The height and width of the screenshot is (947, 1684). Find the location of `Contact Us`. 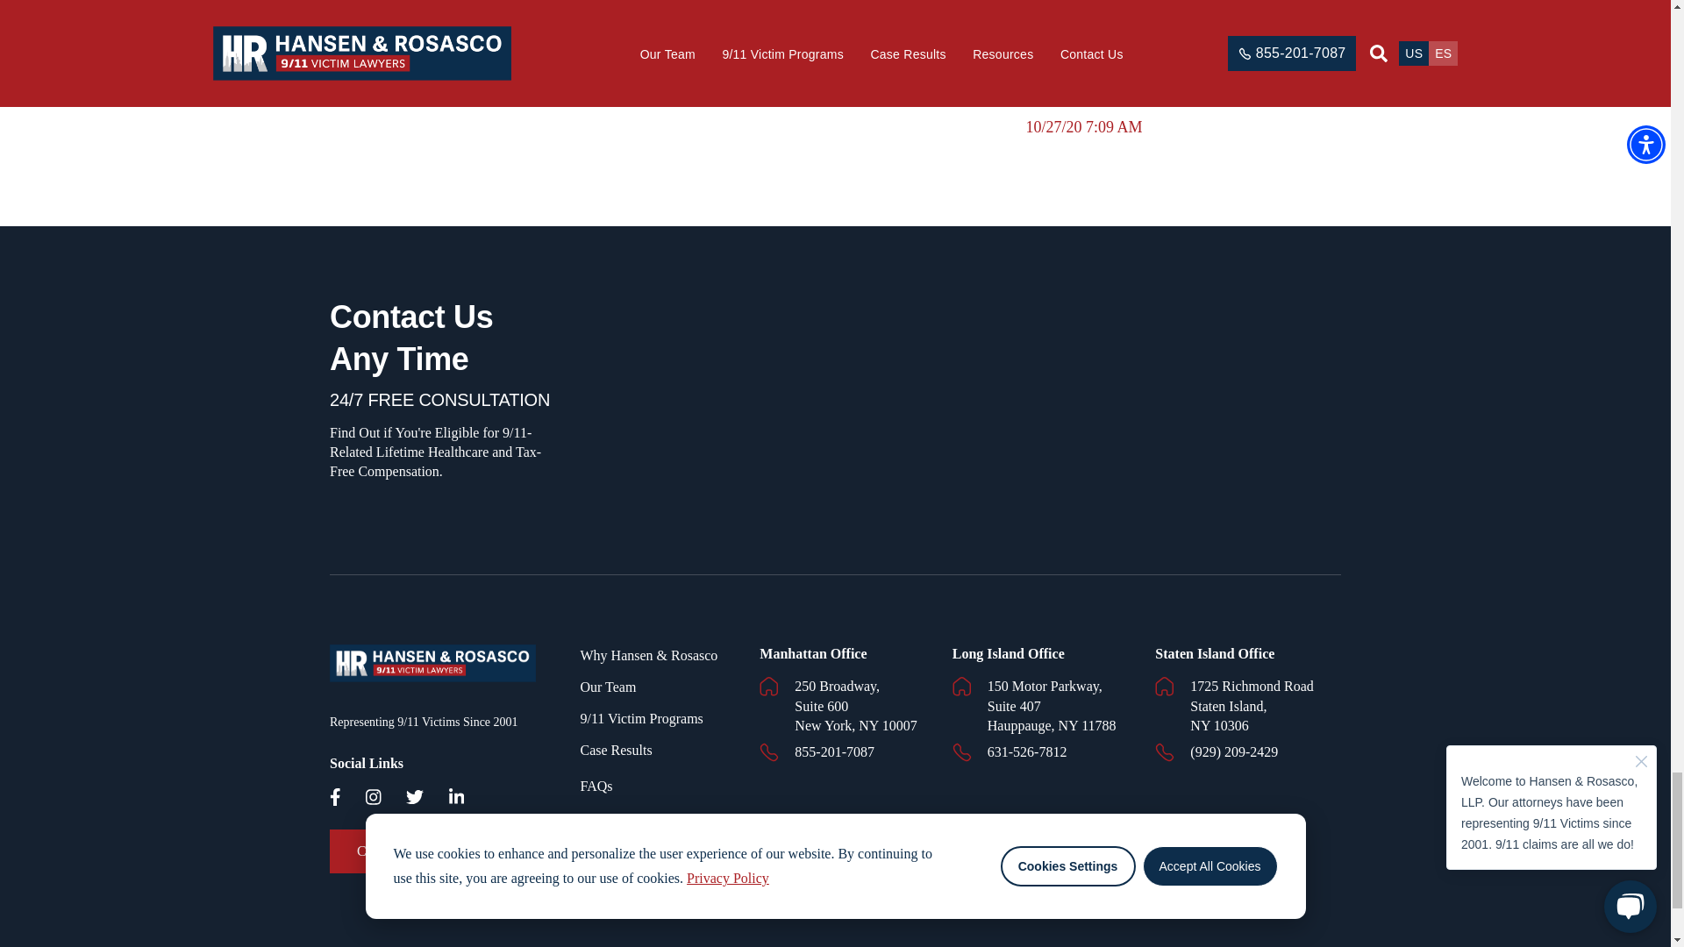

Contact Us is located at coordinates (389, 851).